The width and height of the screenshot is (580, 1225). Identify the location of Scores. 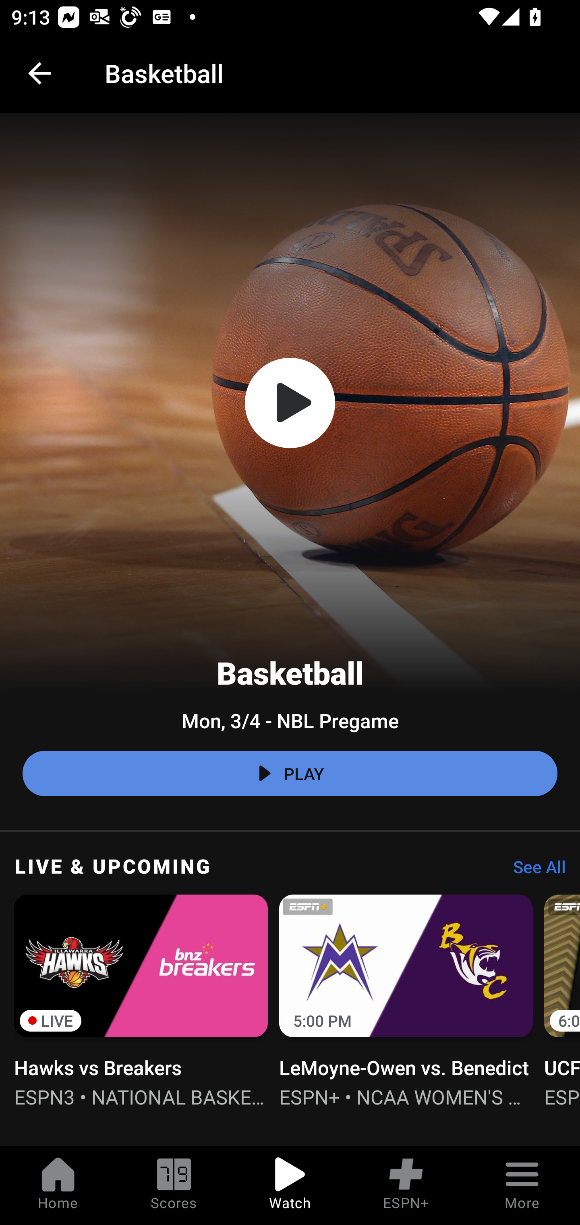
(174, 1186).